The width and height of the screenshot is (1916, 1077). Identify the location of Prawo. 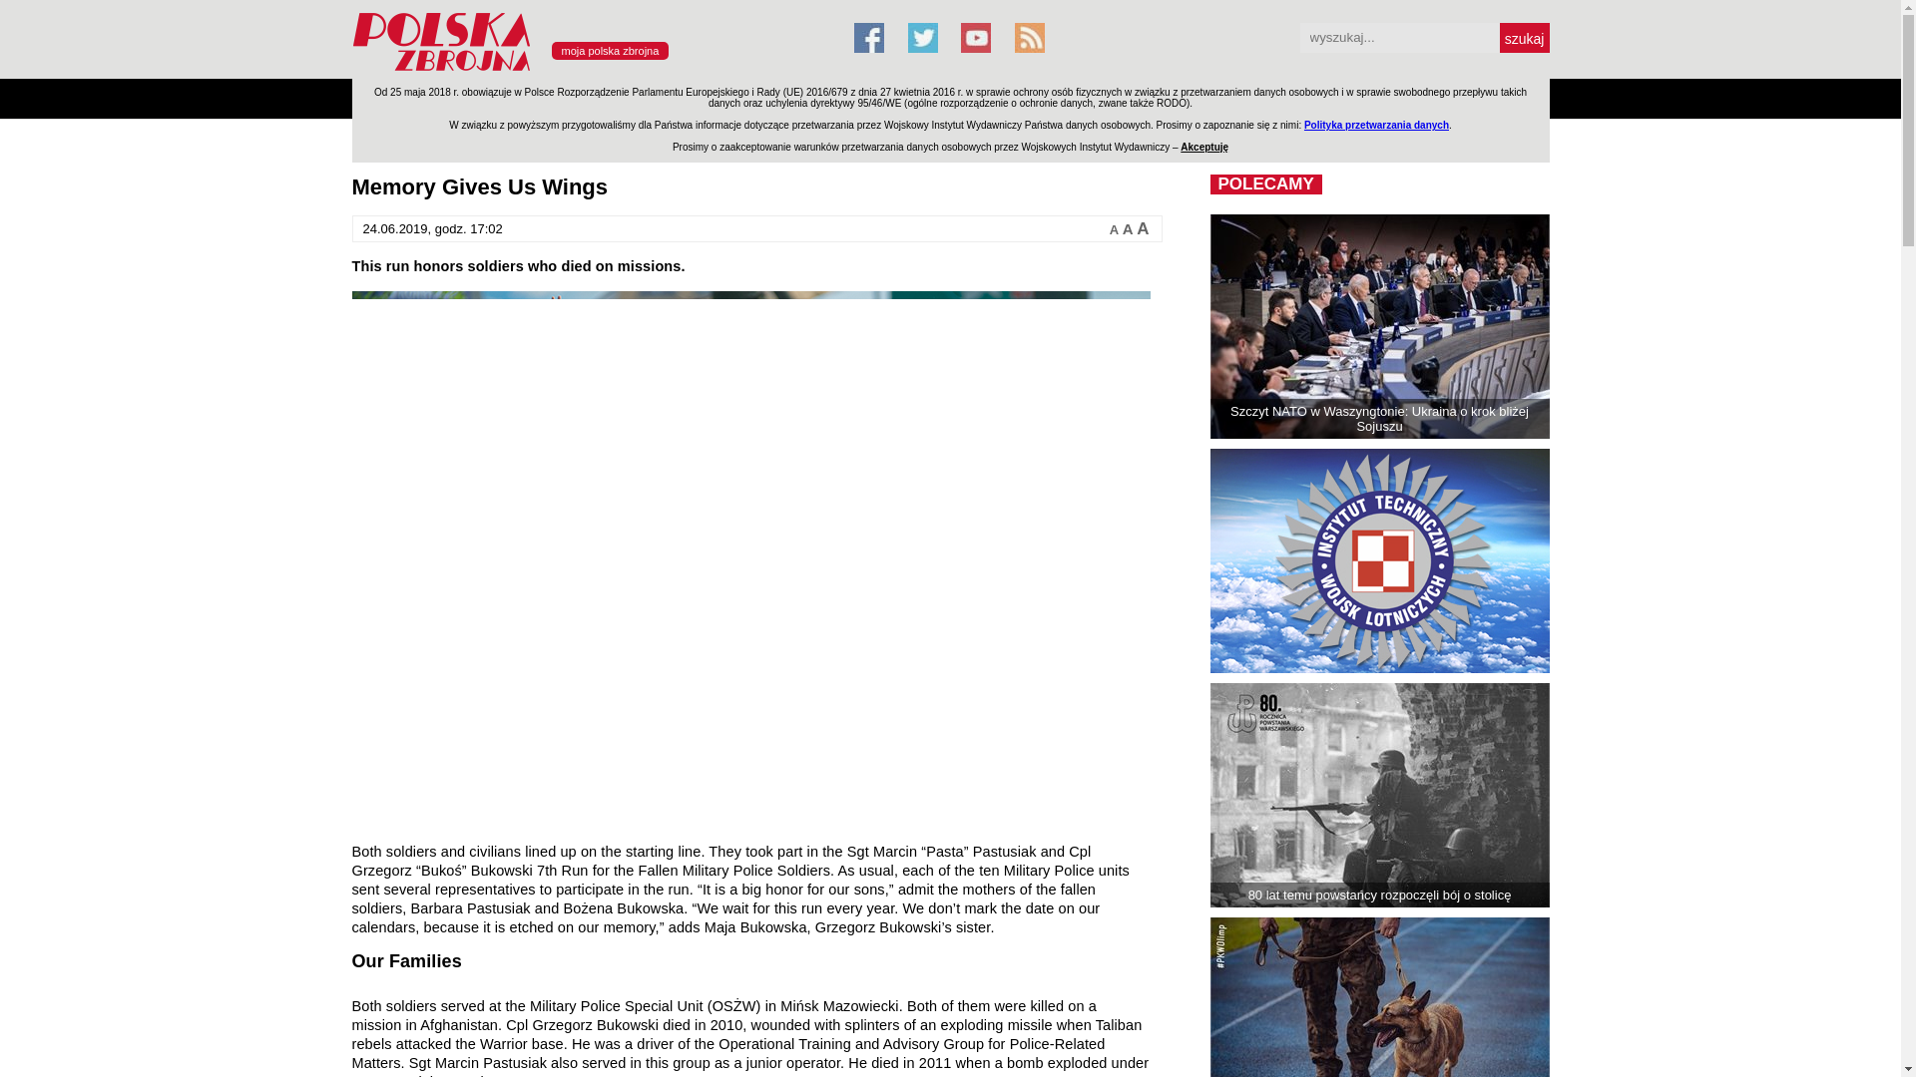
(688, 98).